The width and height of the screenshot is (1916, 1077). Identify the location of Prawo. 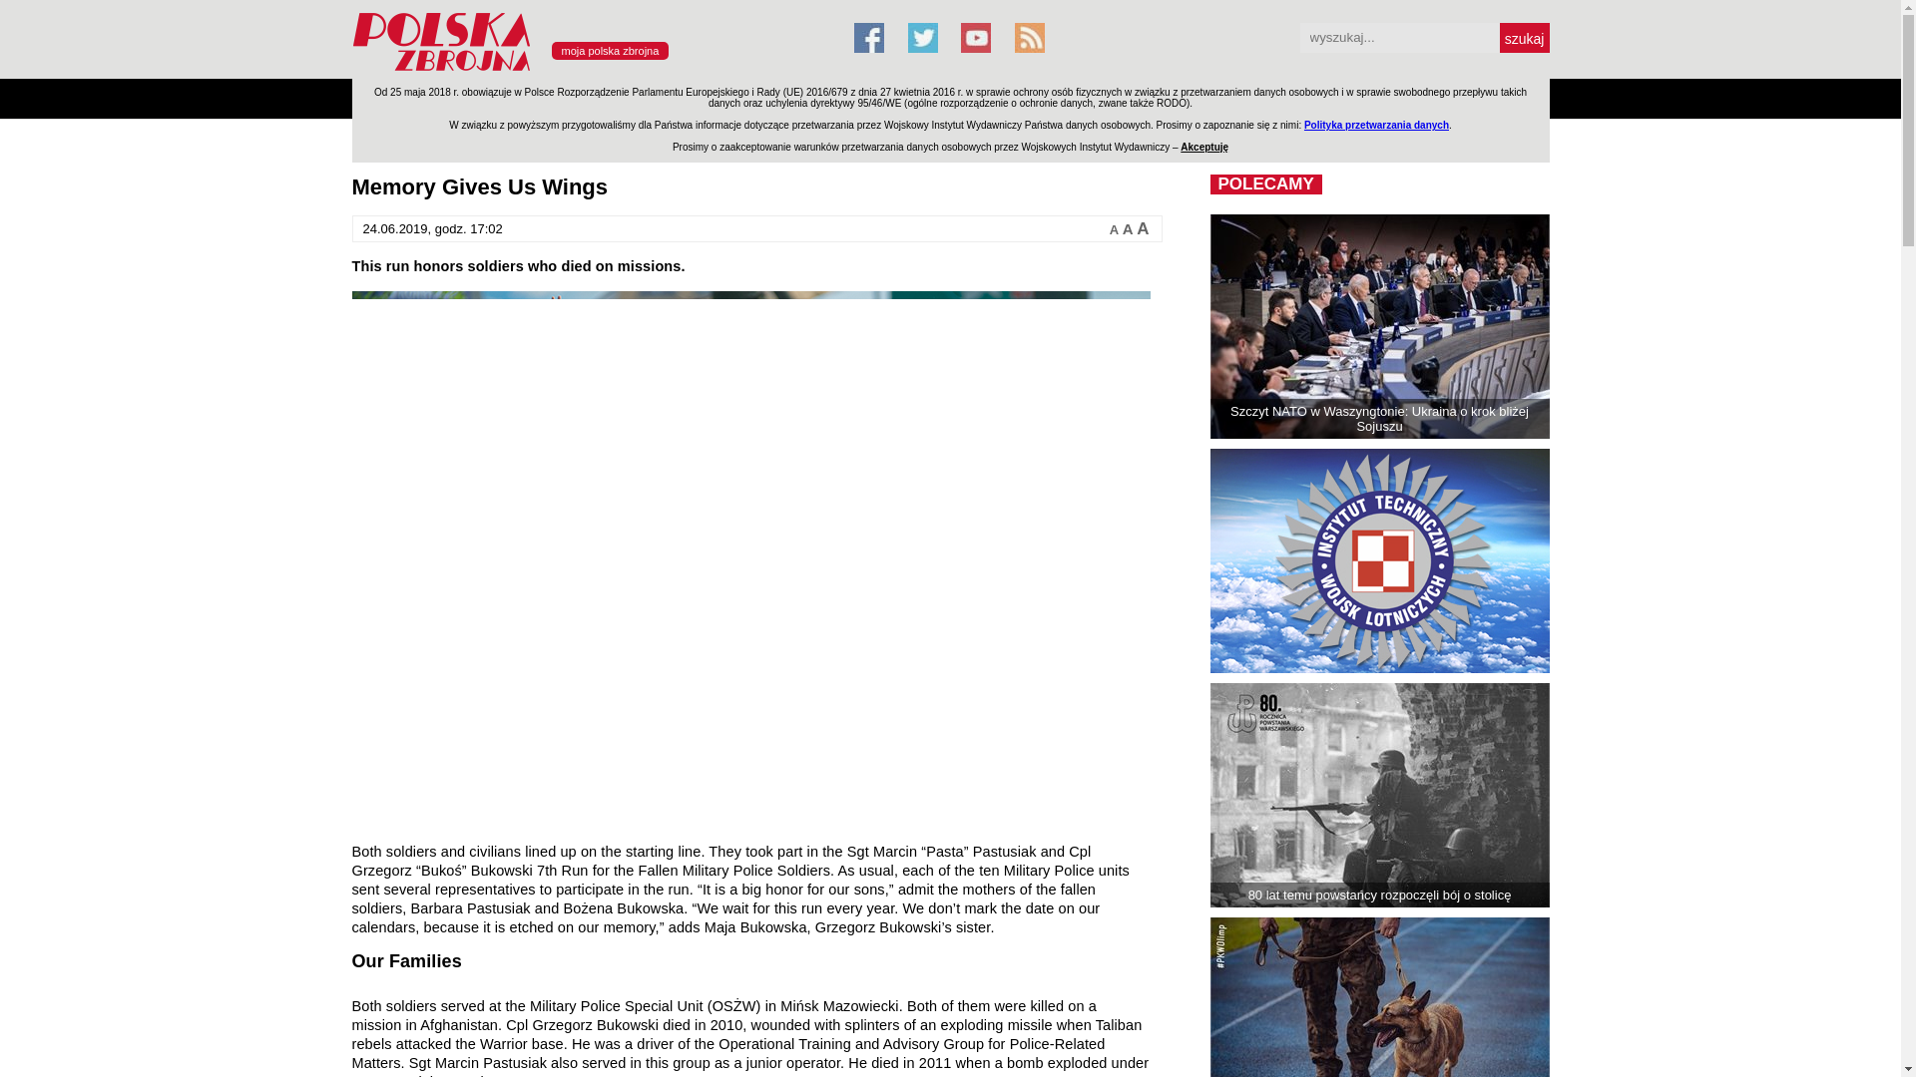
(688, 98).